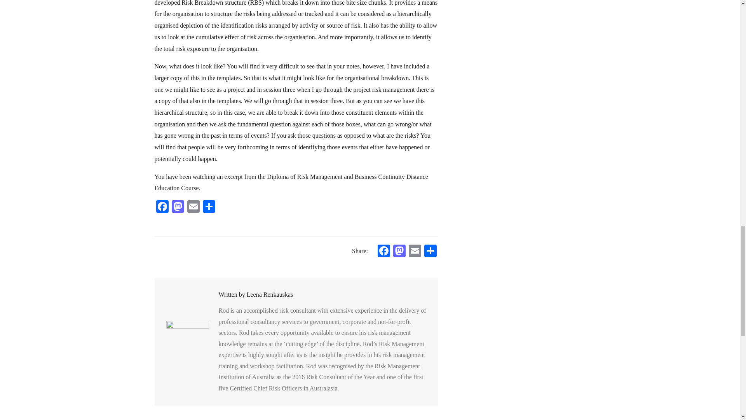  Describe the element at coordinates (415, 252) in the screenshot. I see `Email` at that location.